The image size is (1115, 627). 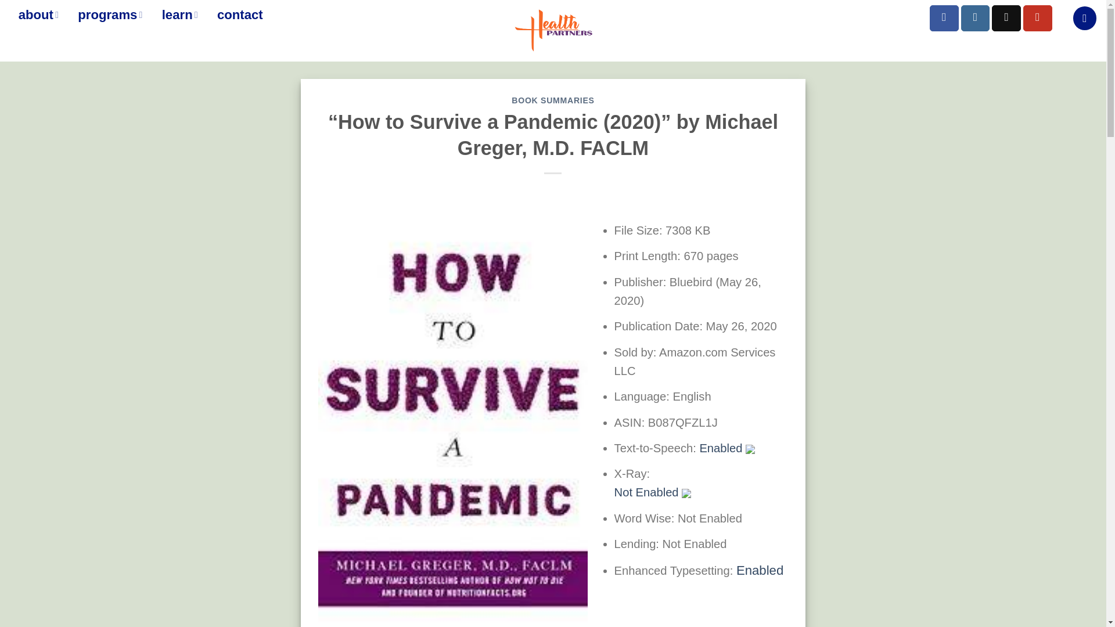 What do you see at coordinates (1006, 19) in the screenshot?
I see `Send us an email` at bounding box center [1006, 19].